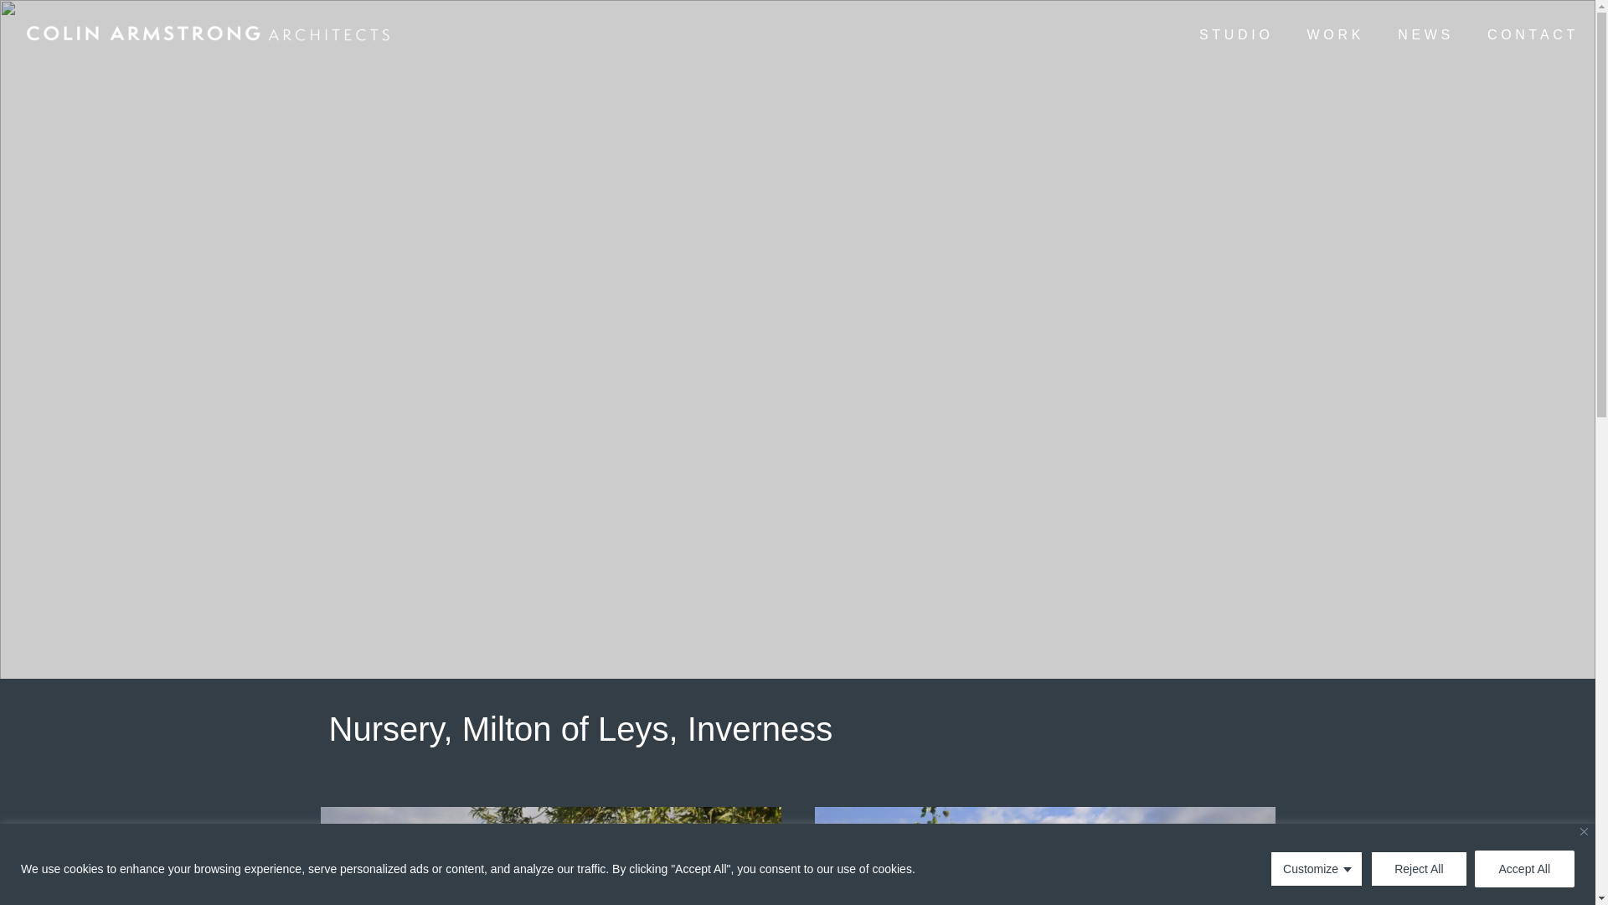 Image resolution: width=1608 pixels, height=905 pixels. I want to click on STUDIO, so click(1236, 47).